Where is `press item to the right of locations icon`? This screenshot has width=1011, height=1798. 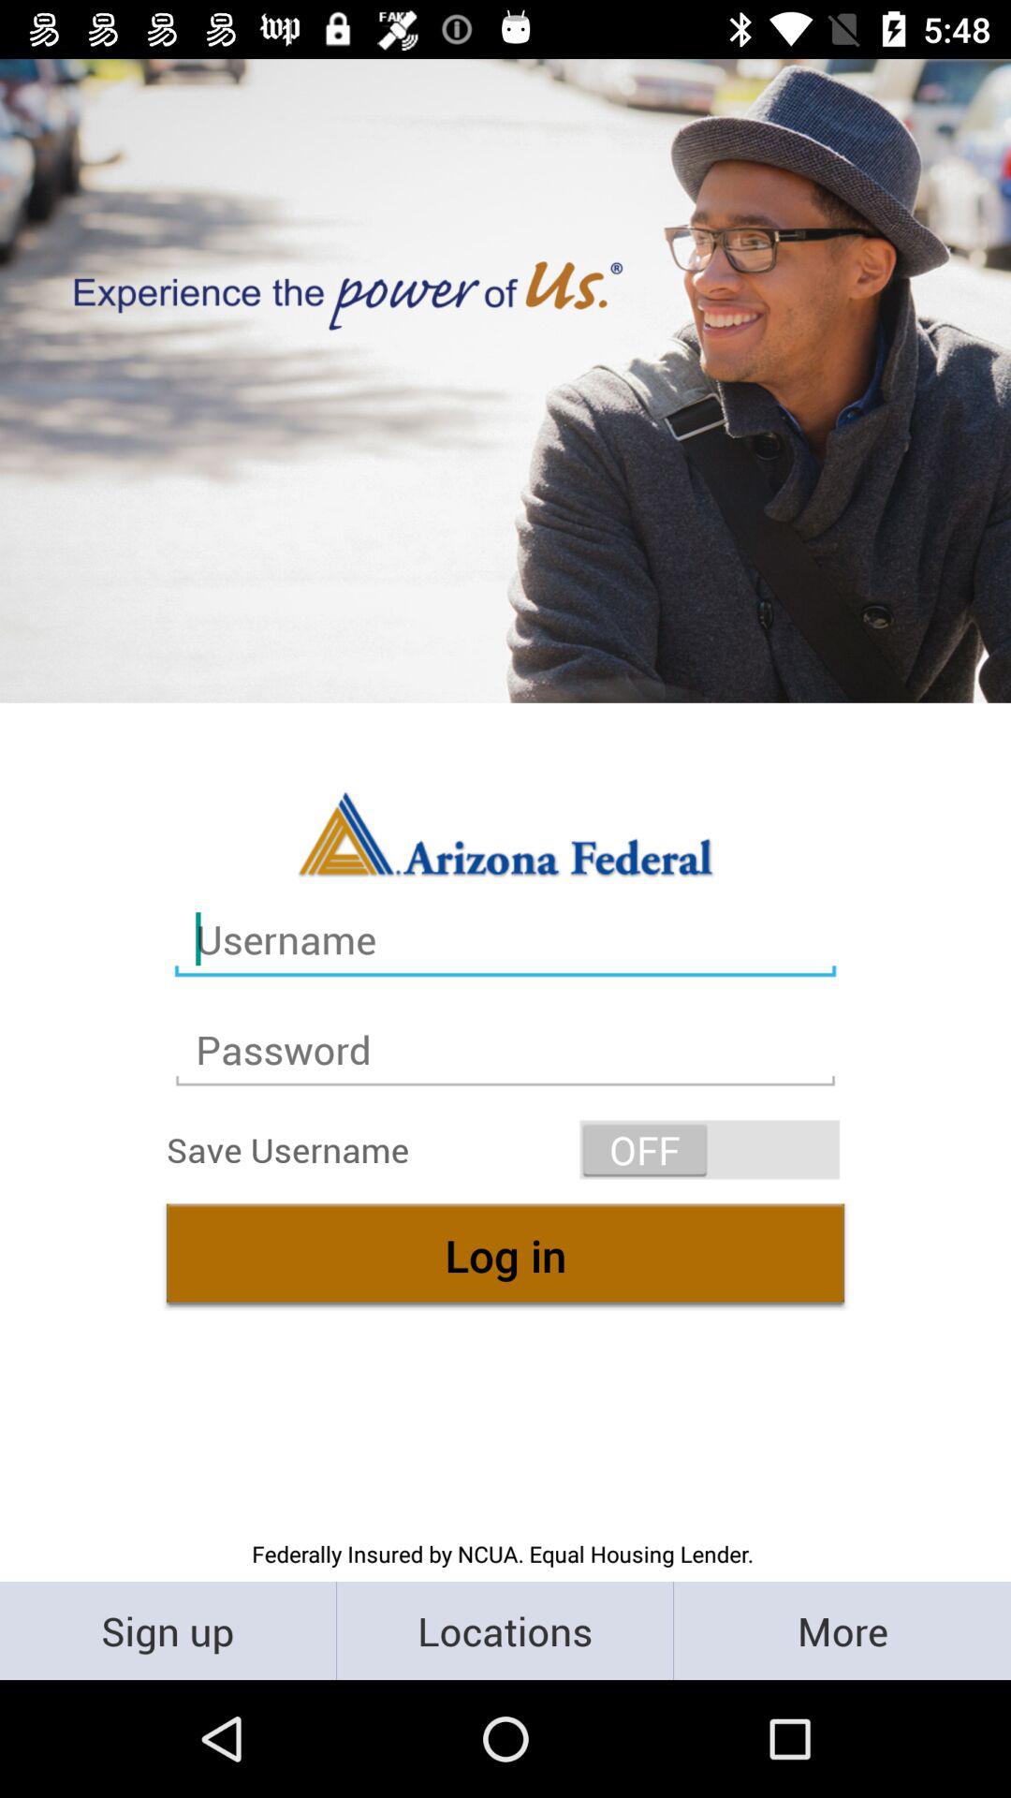 press item to the right of locations icon is located at coordinates (842, 1629).